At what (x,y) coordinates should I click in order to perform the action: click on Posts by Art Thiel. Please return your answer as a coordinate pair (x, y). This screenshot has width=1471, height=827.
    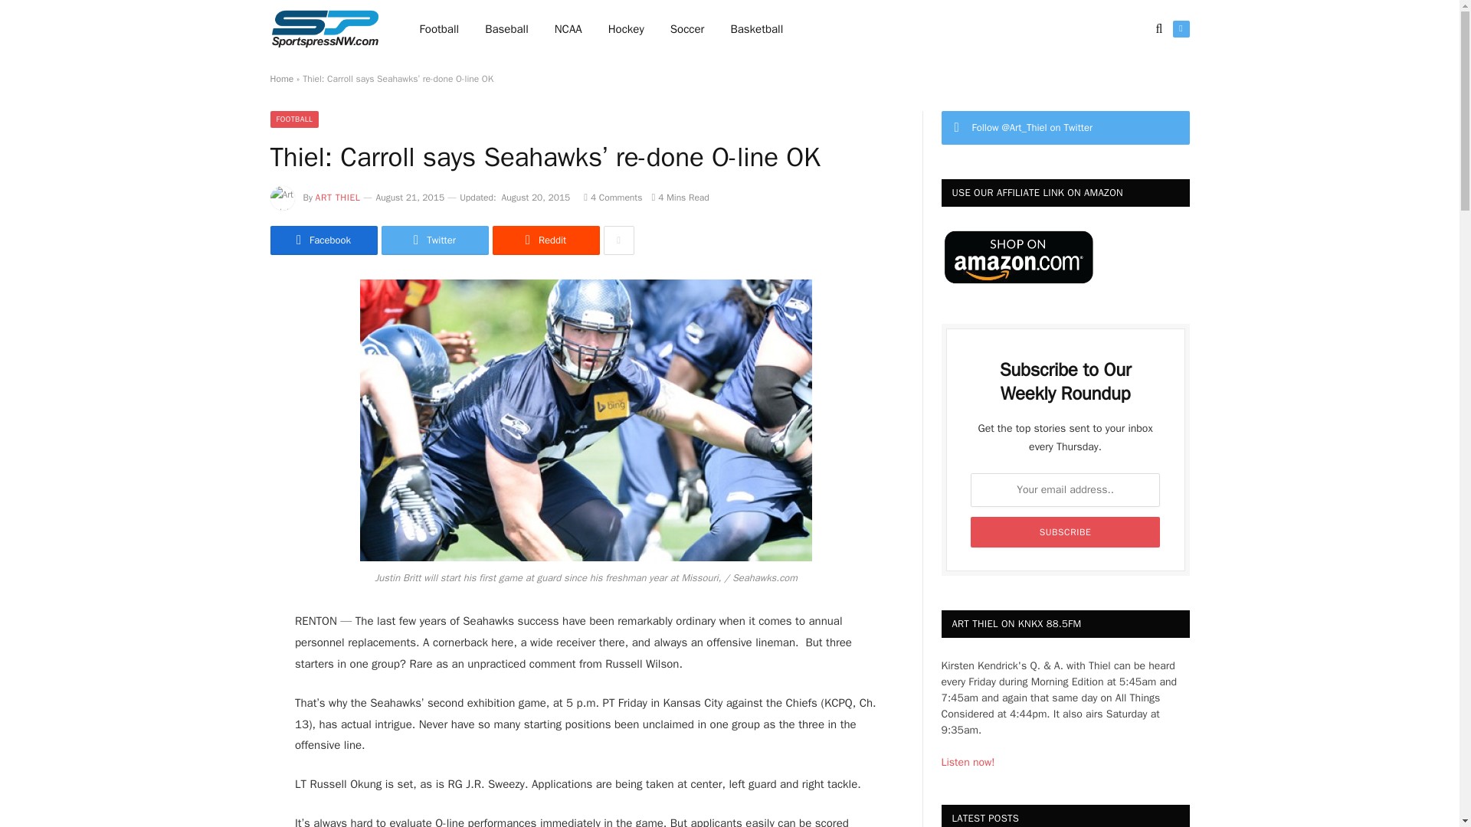
    Looking at the image, I should click on (338, 197).